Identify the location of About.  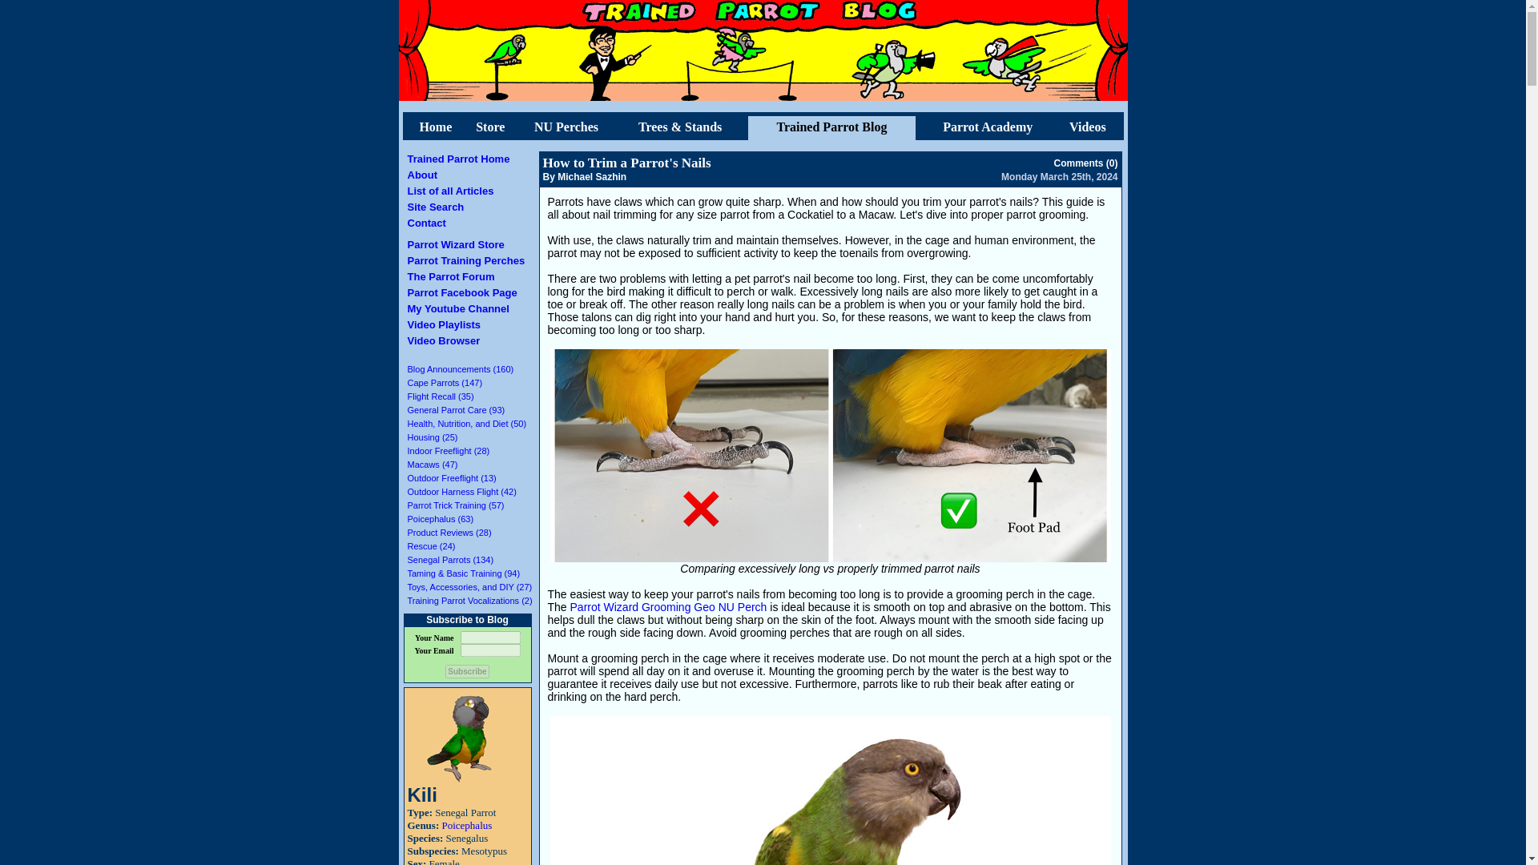
(421, 175).